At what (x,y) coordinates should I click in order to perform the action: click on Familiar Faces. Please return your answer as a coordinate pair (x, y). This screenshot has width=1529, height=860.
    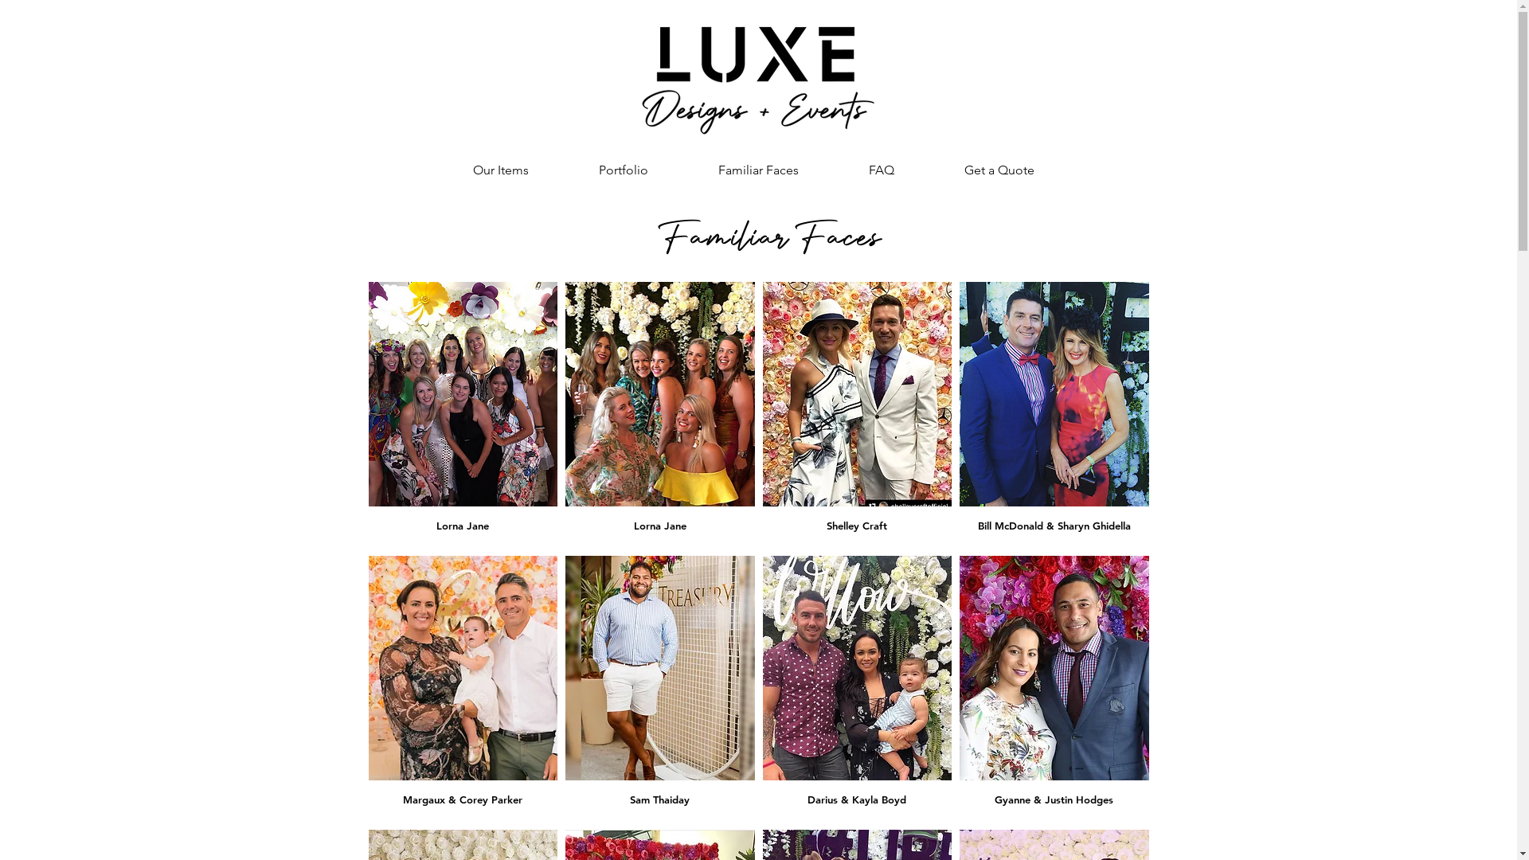
    Looking at the image, I should click on (758, 170).